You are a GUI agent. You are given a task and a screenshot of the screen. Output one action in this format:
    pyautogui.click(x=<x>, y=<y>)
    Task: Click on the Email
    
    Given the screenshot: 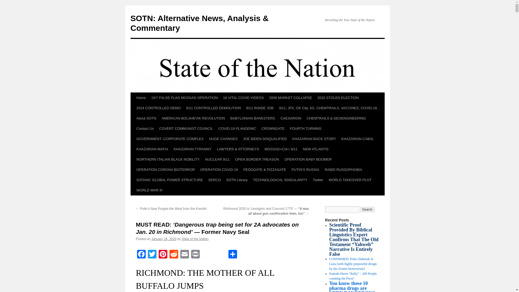 What is the action you would take?
    pyautogui.click(x=184, y=255)
    